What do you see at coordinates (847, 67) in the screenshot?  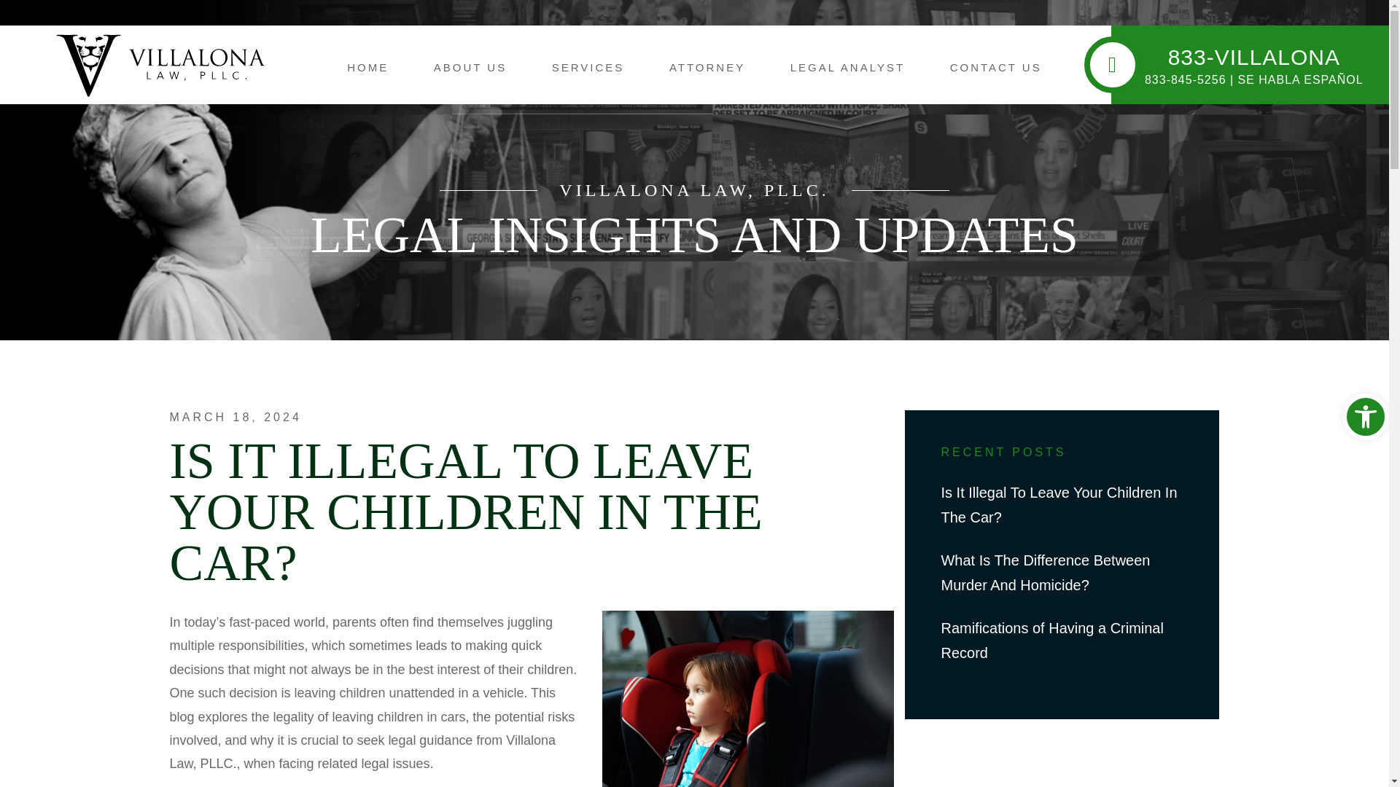 I see `LEGAL ANALYST` at bounding box center [847, 67].